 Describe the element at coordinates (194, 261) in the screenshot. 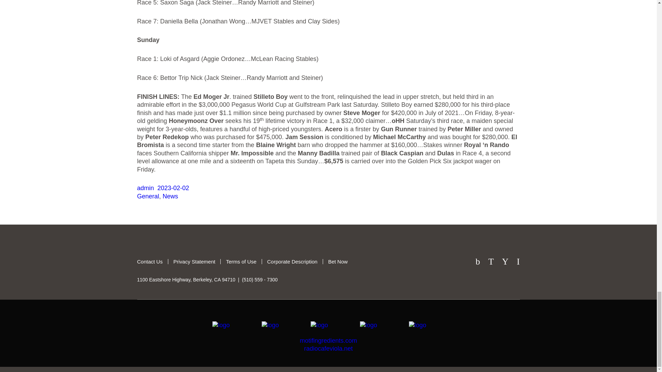

I see `Privacy Statement` at that location.